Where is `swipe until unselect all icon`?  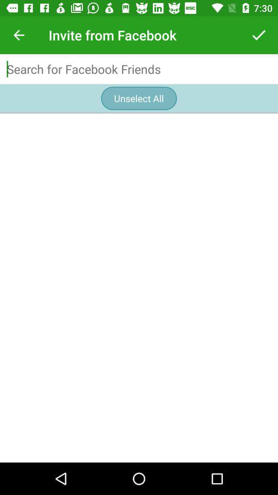
swipe until unselect all icon is located at coordinates (139, 98).